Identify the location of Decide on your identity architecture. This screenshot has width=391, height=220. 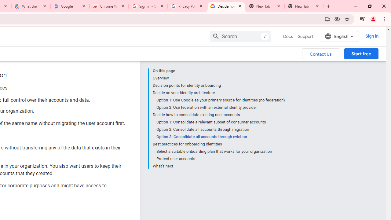
(219, 93).